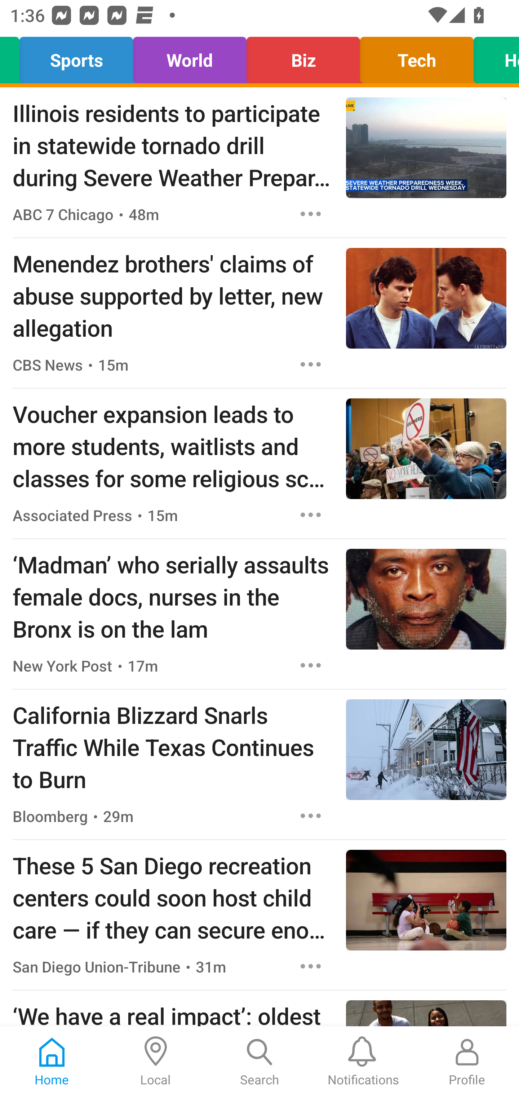  Describe the element at coordinates (417, 57) in the screenshot. I see `Tech` at that location.